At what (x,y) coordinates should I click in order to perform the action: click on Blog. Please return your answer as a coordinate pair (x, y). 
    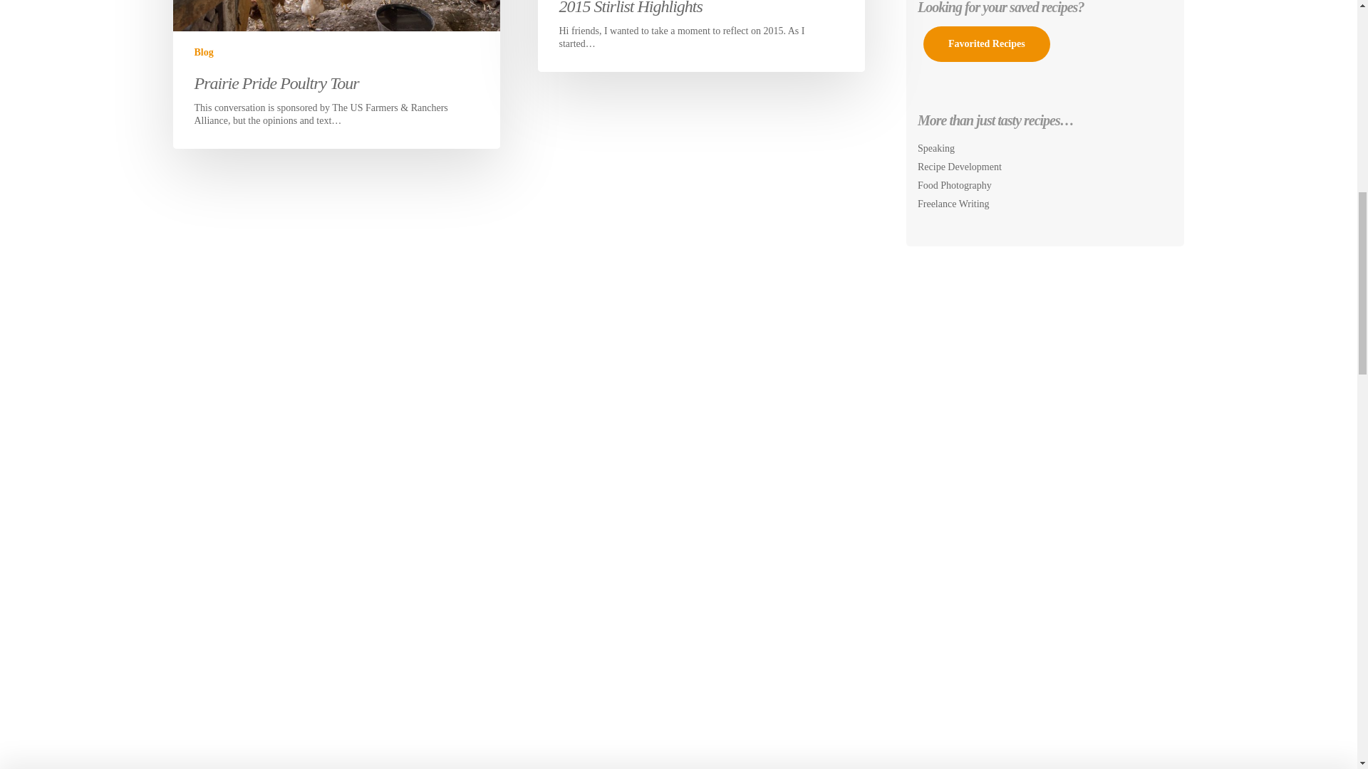
    Looking at the image, I should click on (204, 52).